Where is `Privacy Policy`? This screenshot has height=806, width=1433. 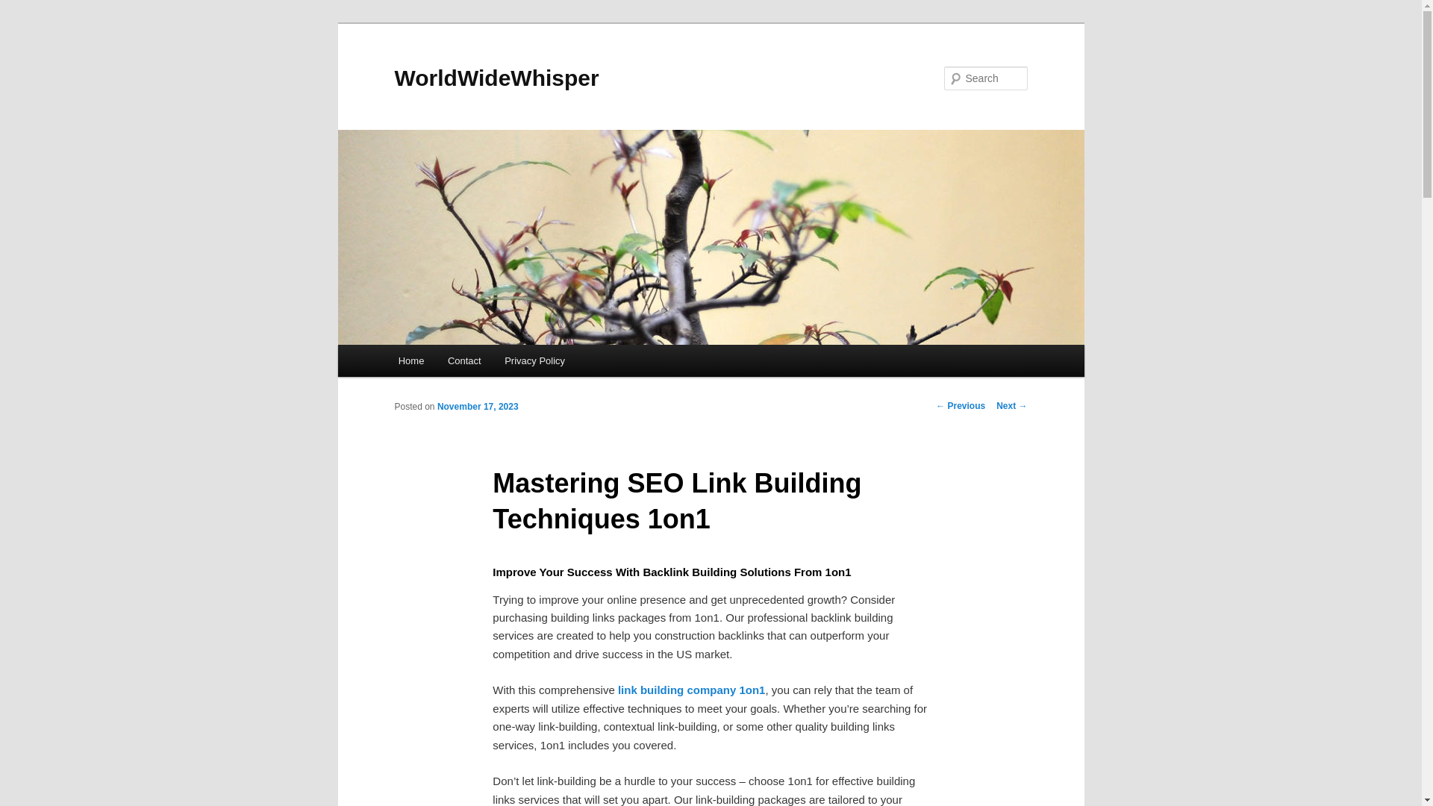
Privacy Policy is located at coordinates (534, 361).